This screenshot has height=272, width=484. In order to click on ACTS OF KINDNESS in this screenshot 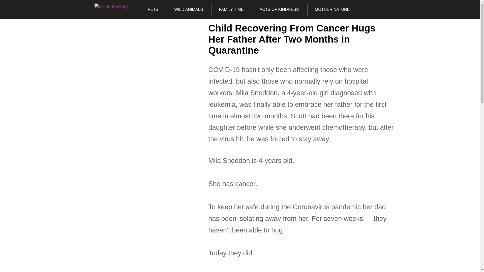, I will do `click(279, 10)`.